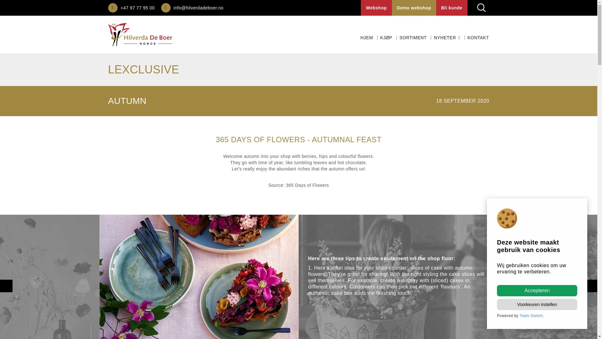 This screenshot has height=339, width=602. I want to click on Webshop, so click(376, 8).